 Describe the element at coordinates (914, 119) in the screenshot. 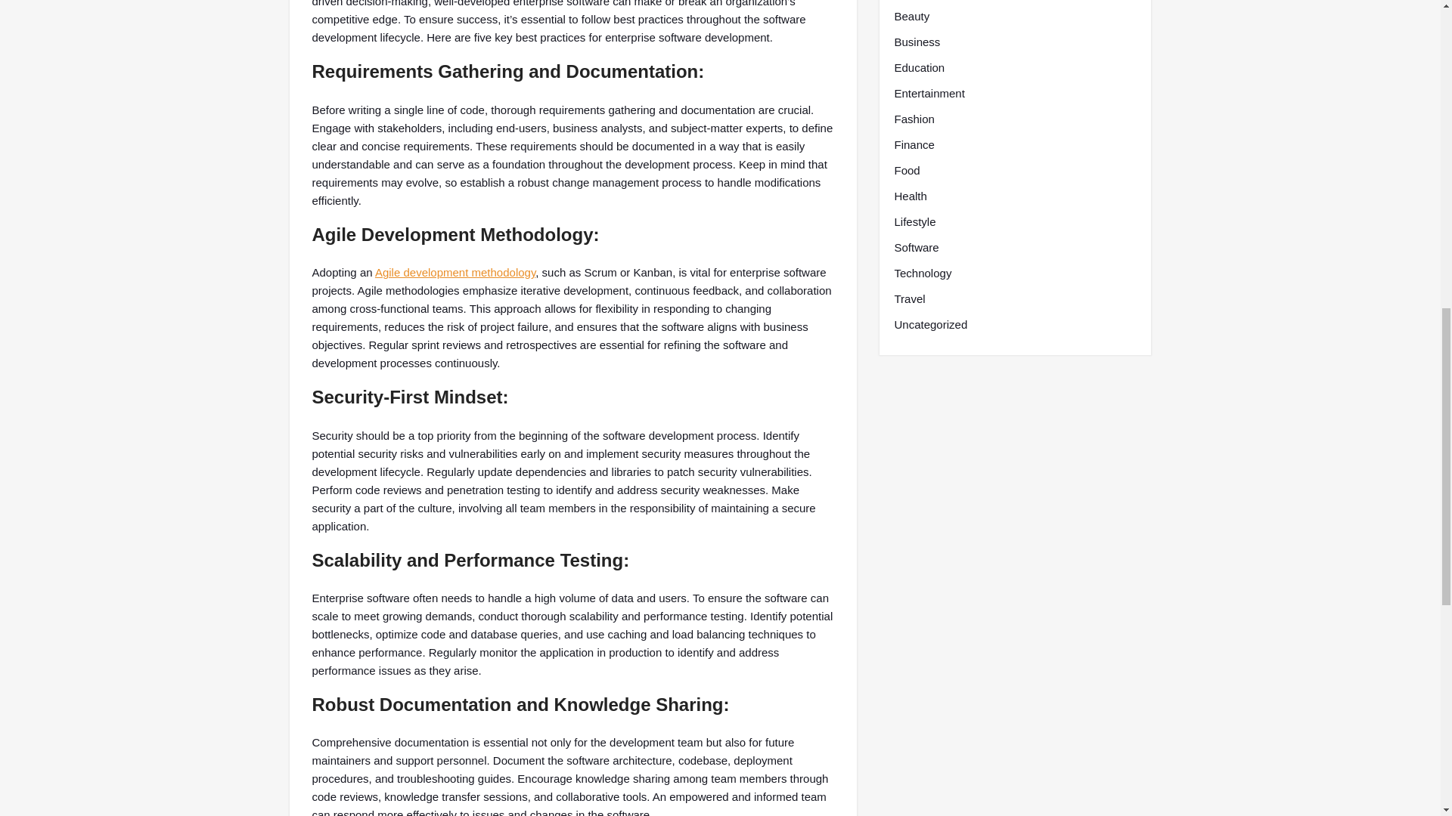

I see `Fashion` at that location.